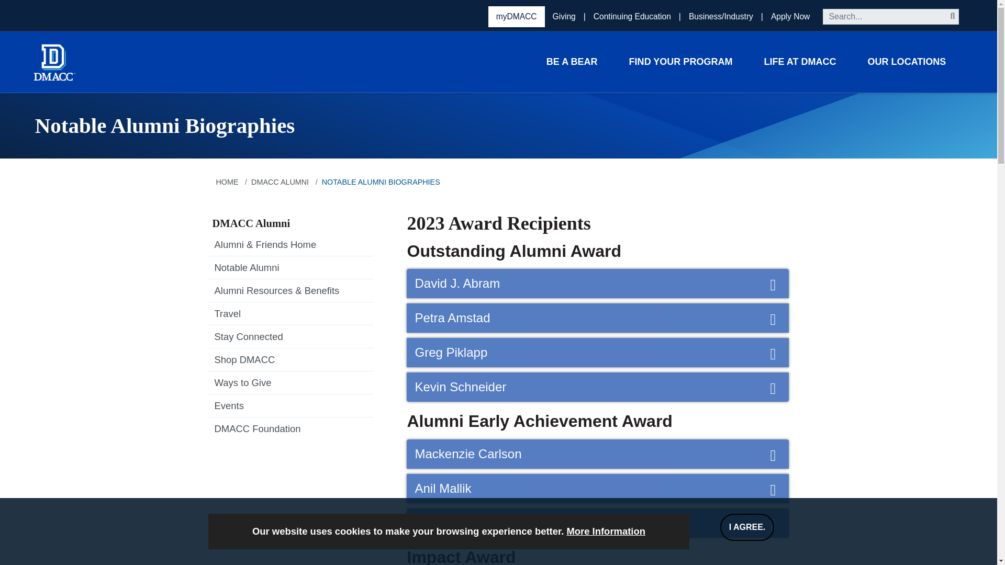 The height and width of the screenshot is (565, 1005). Describe the element at coordinates (633, 16) in the screenshot. I see `Continuing Education` at that location.